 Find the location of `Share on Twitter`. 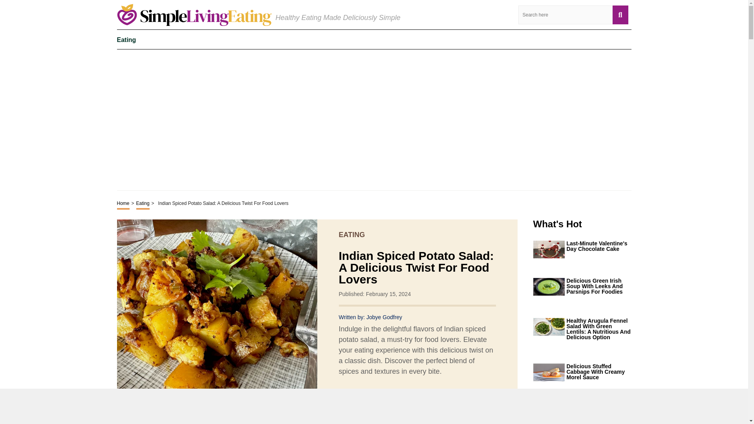

Share on Twitter is located at coordinates (379, 400).